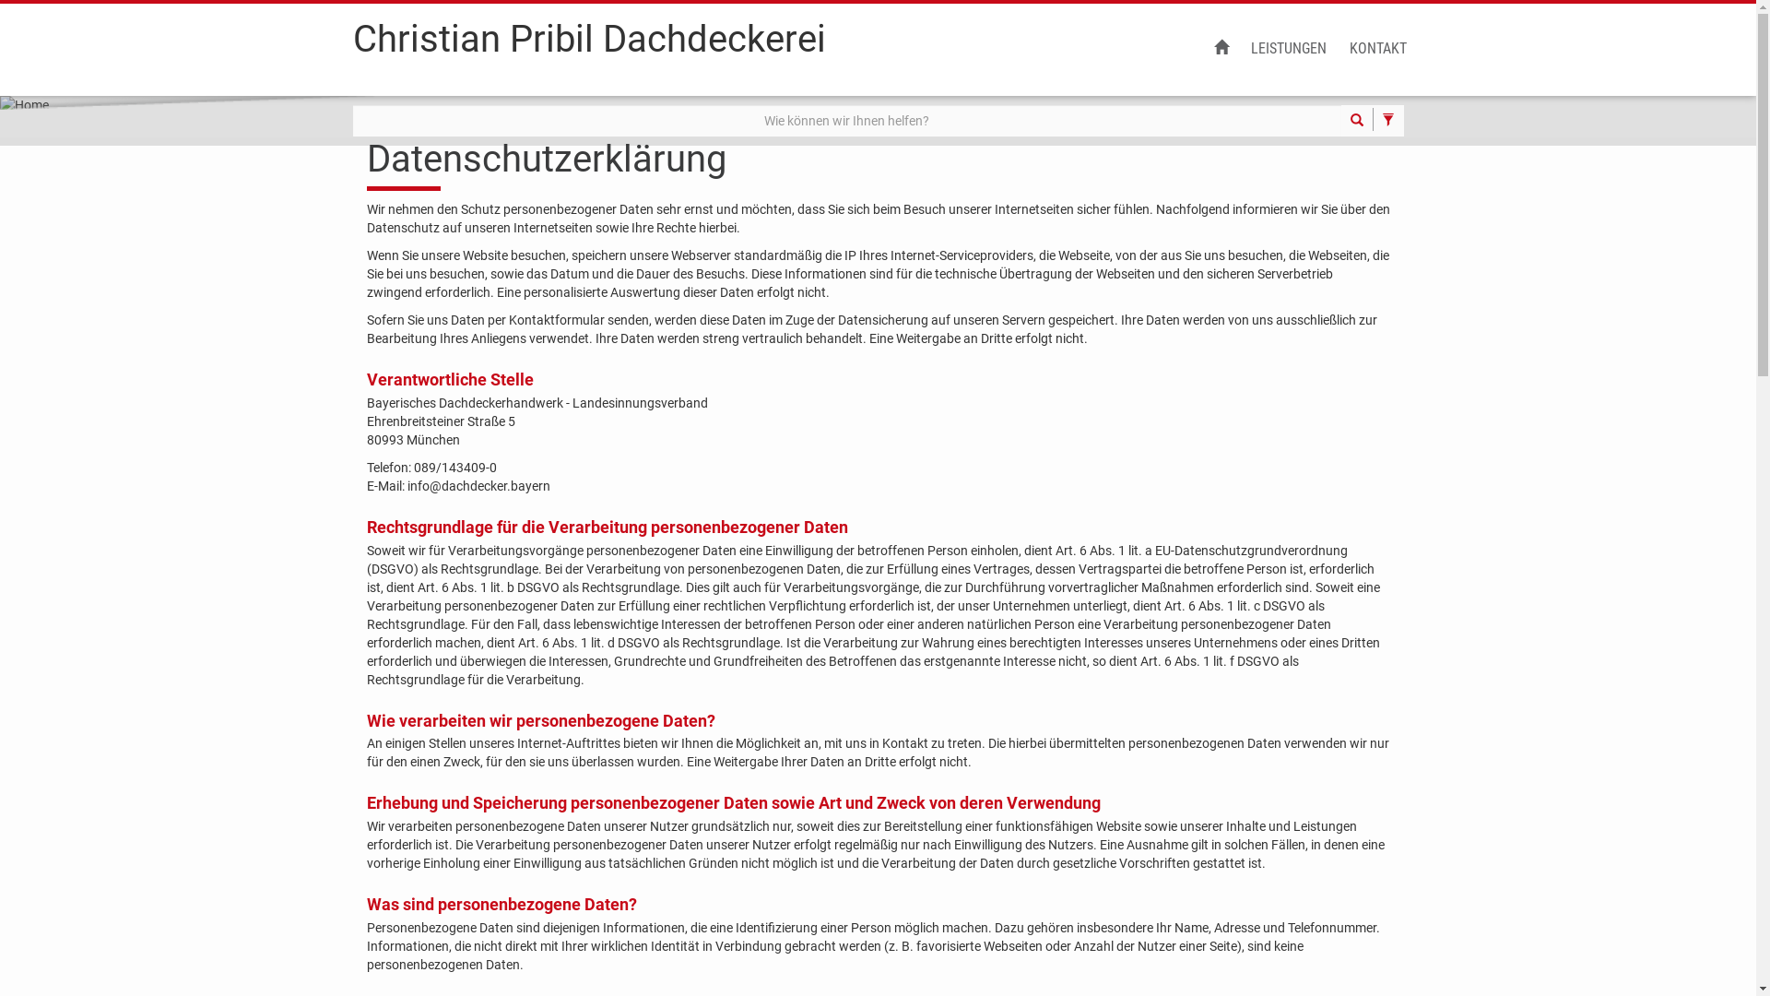  Describe the element at coordinates (588, 47) in the screenshot. I see `Christian Pribil Dachdeckerei` at that location.